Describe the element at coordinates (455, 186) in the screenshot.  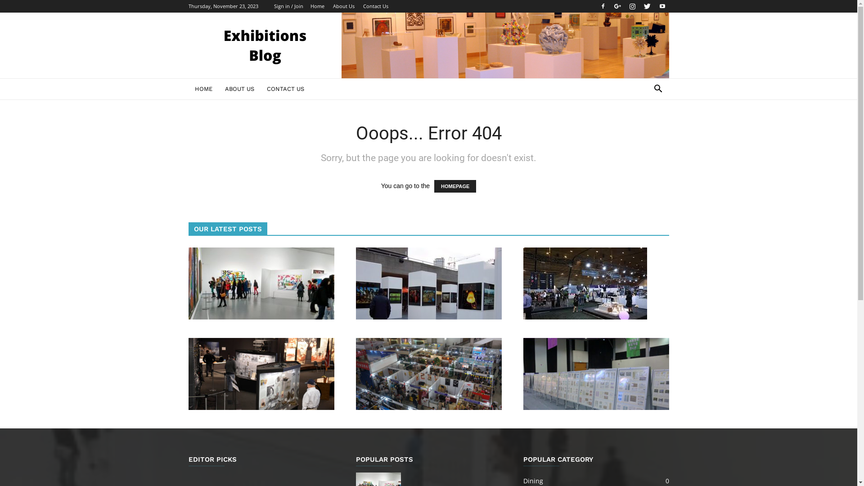
I see `HOMEPAGE` at that location.